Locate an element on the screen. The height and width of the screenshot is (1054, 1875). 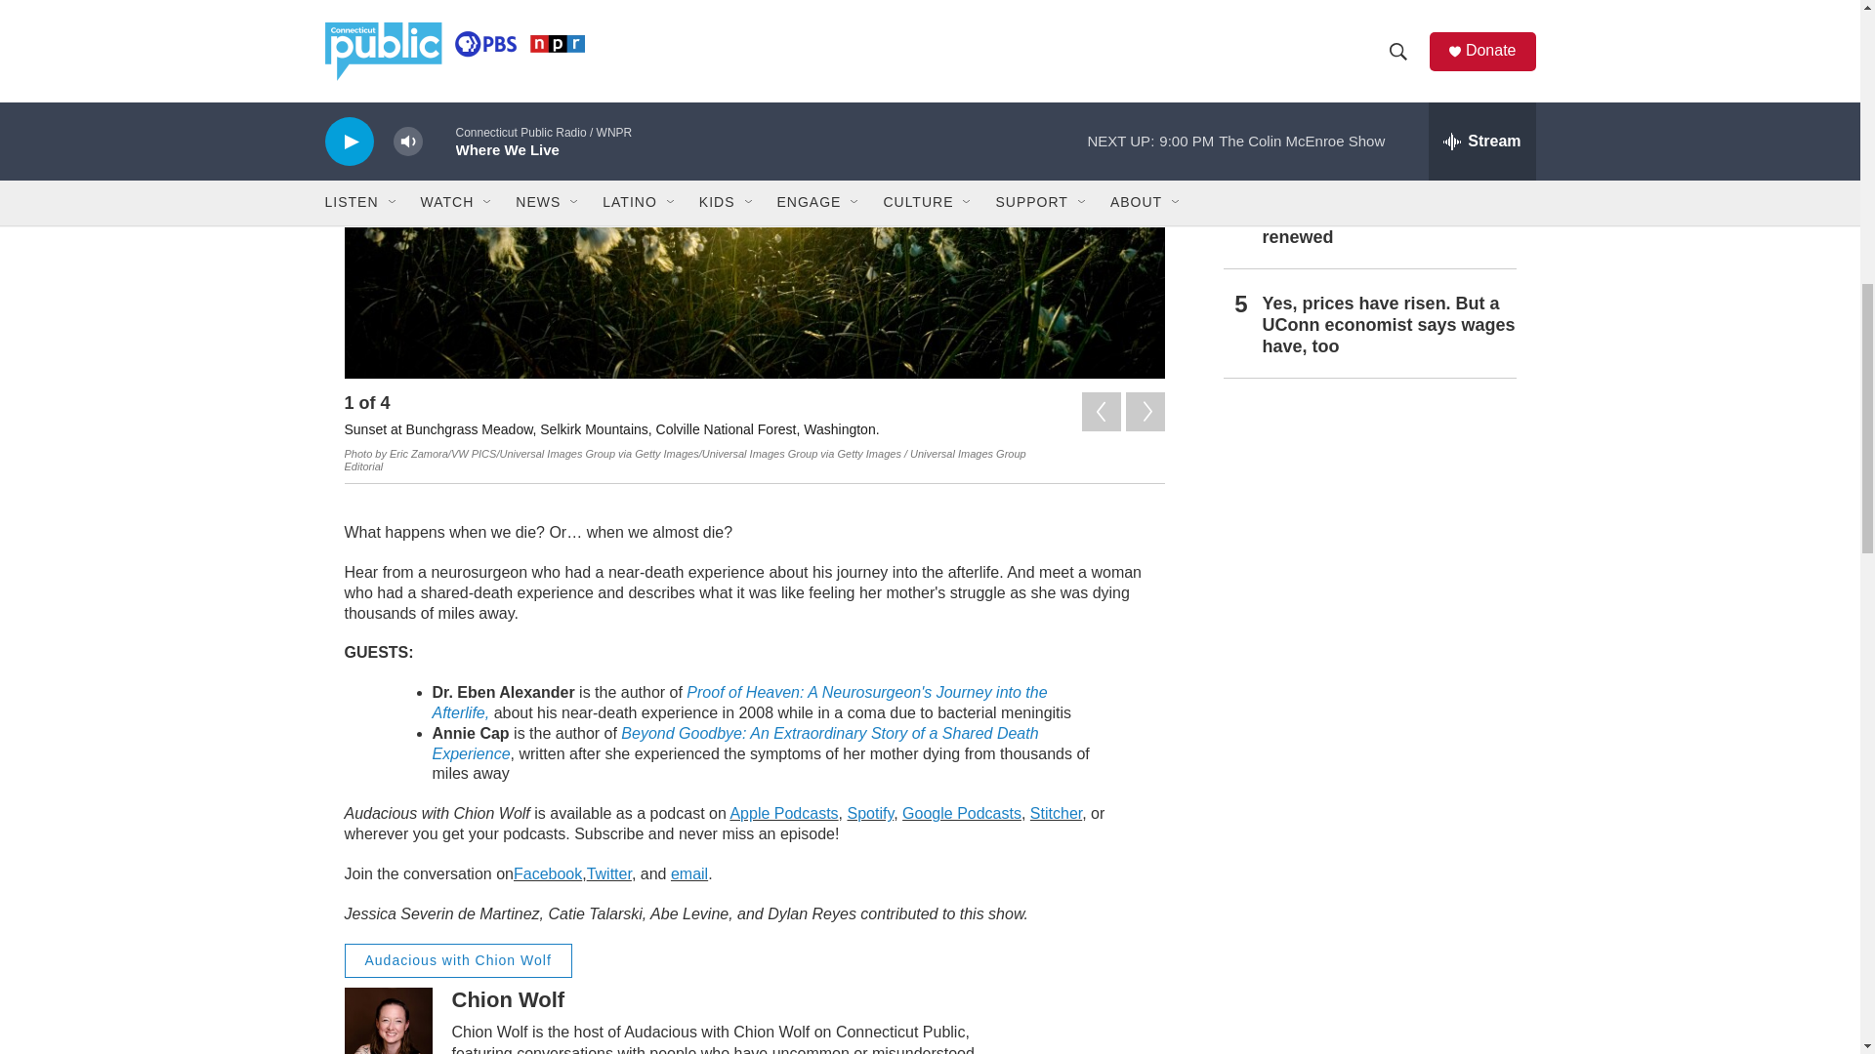
3rd party ad content is located at coordinates (1368, 1019).